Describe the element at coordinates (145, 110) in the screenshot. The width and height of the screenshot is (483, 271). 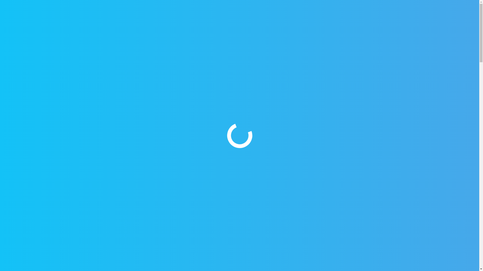
I see `lakewood eros escort` at that location.